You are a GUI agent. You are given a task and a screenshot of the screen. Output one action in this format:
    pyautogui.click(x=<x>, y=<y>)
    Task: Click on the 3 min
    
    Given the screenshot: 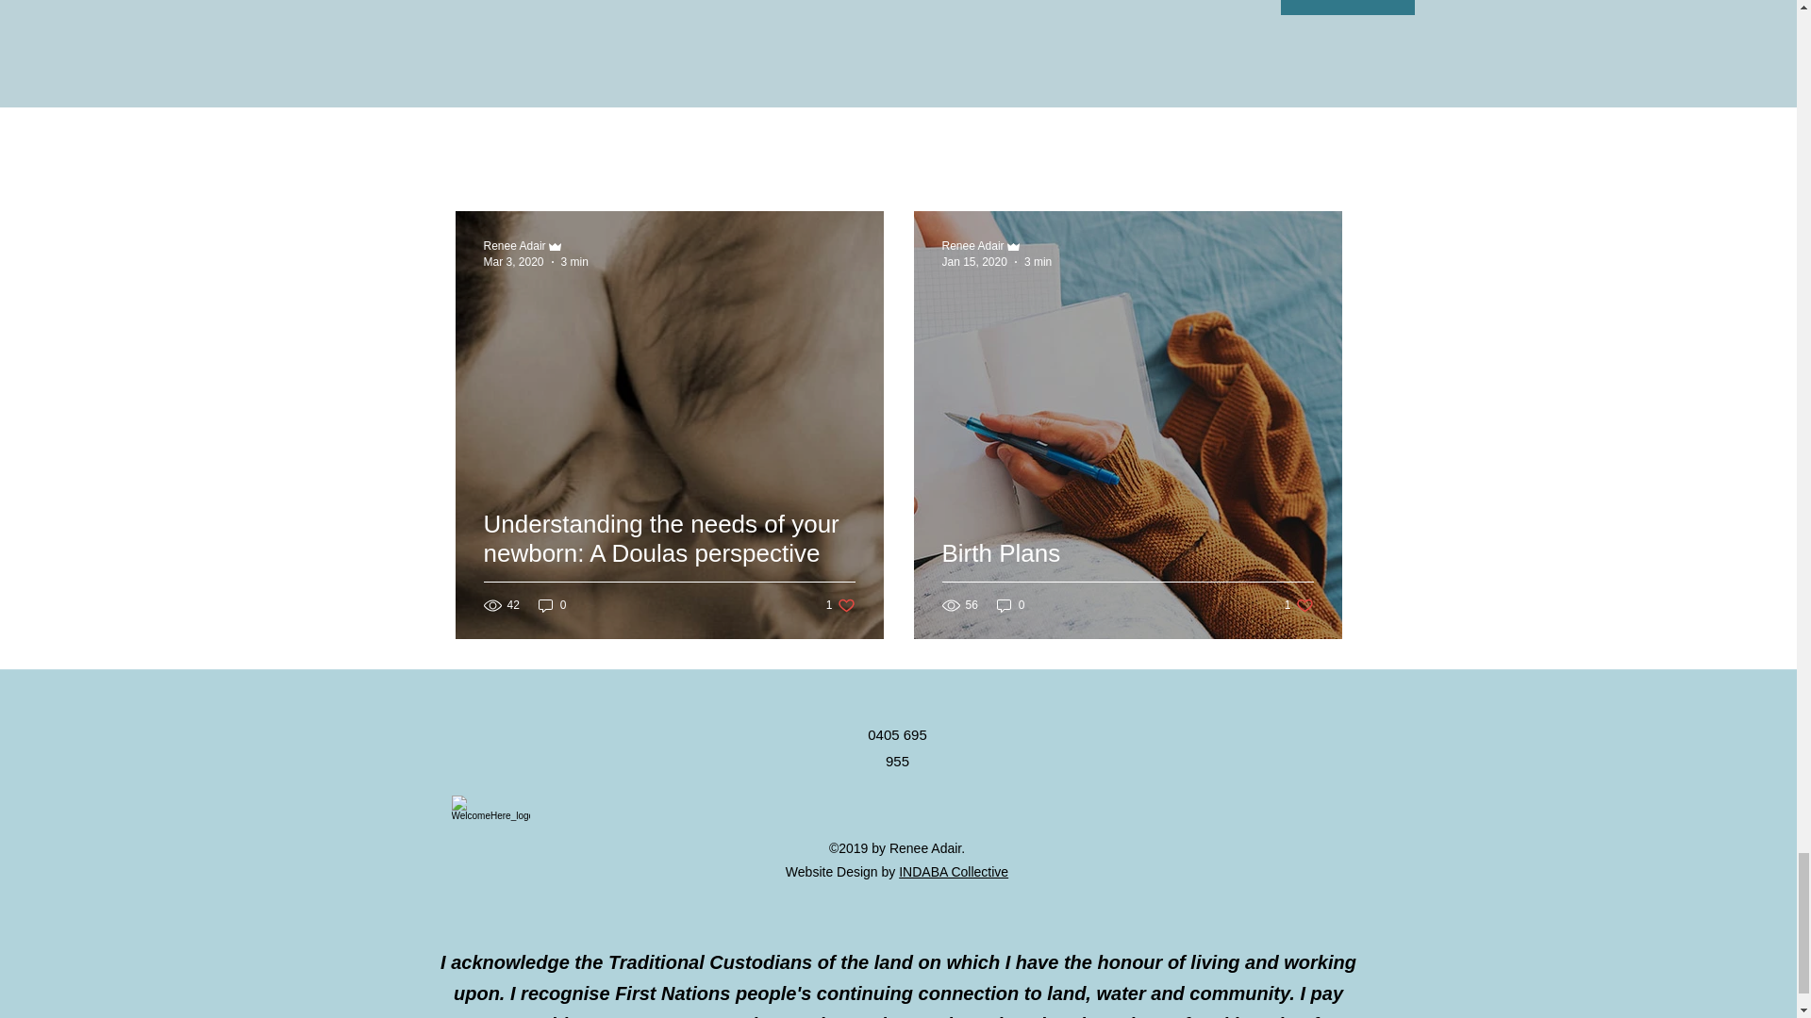 What is the action you would take?
    pyautogui.click(x=552, y=605)
    